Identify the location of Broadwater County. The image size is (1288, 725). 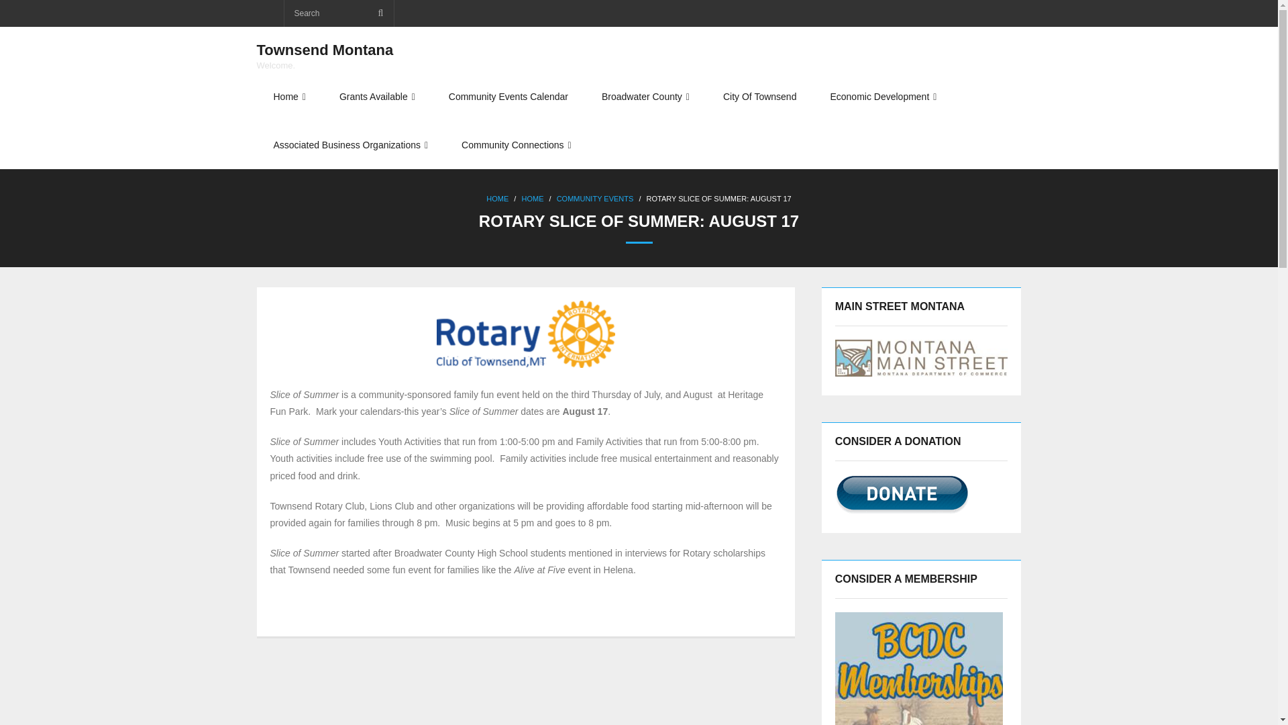
(645, 97).